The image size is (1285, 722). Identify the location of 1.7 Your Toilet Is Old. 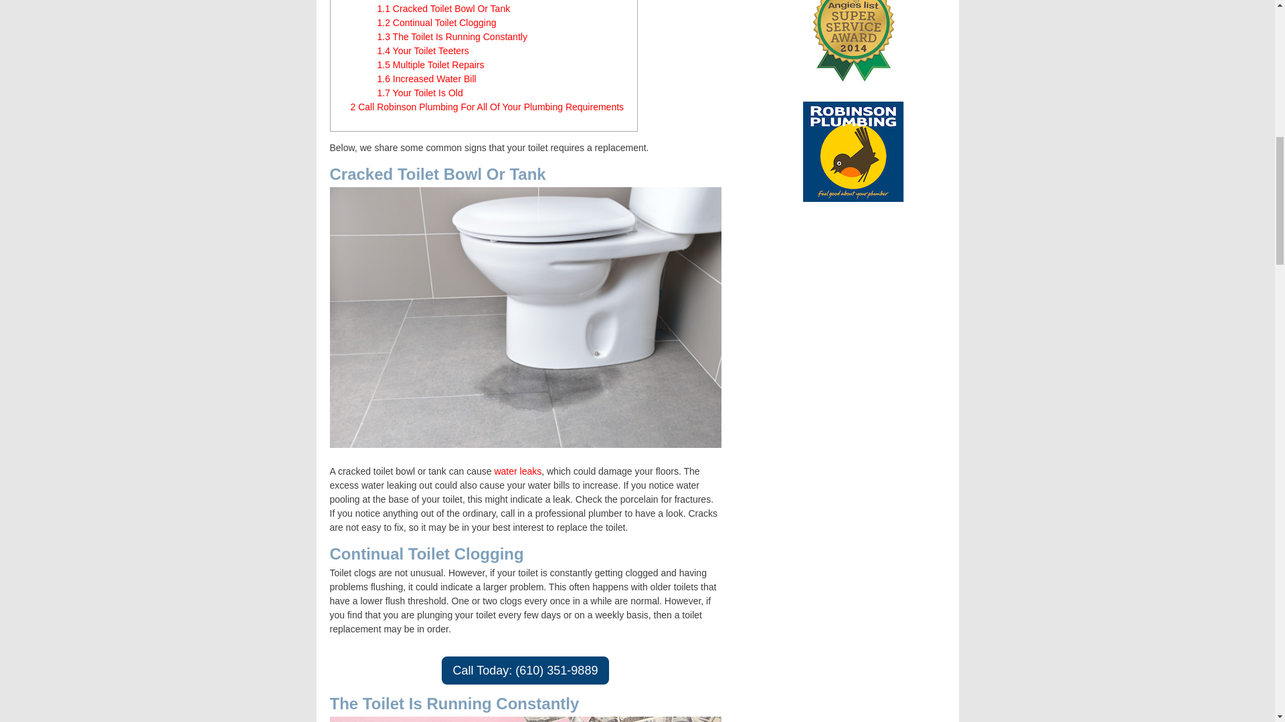
(420, 92).